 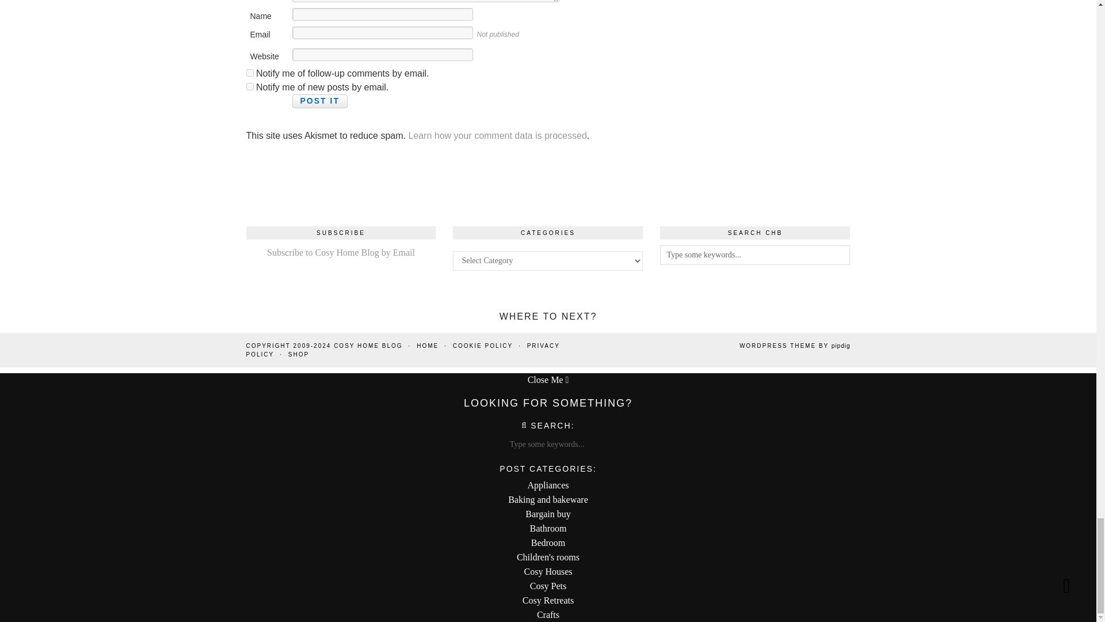 What do you see at coordinates (250, 86) in the screenshot?
I see `subscribe` at bounding box center [250, 86].